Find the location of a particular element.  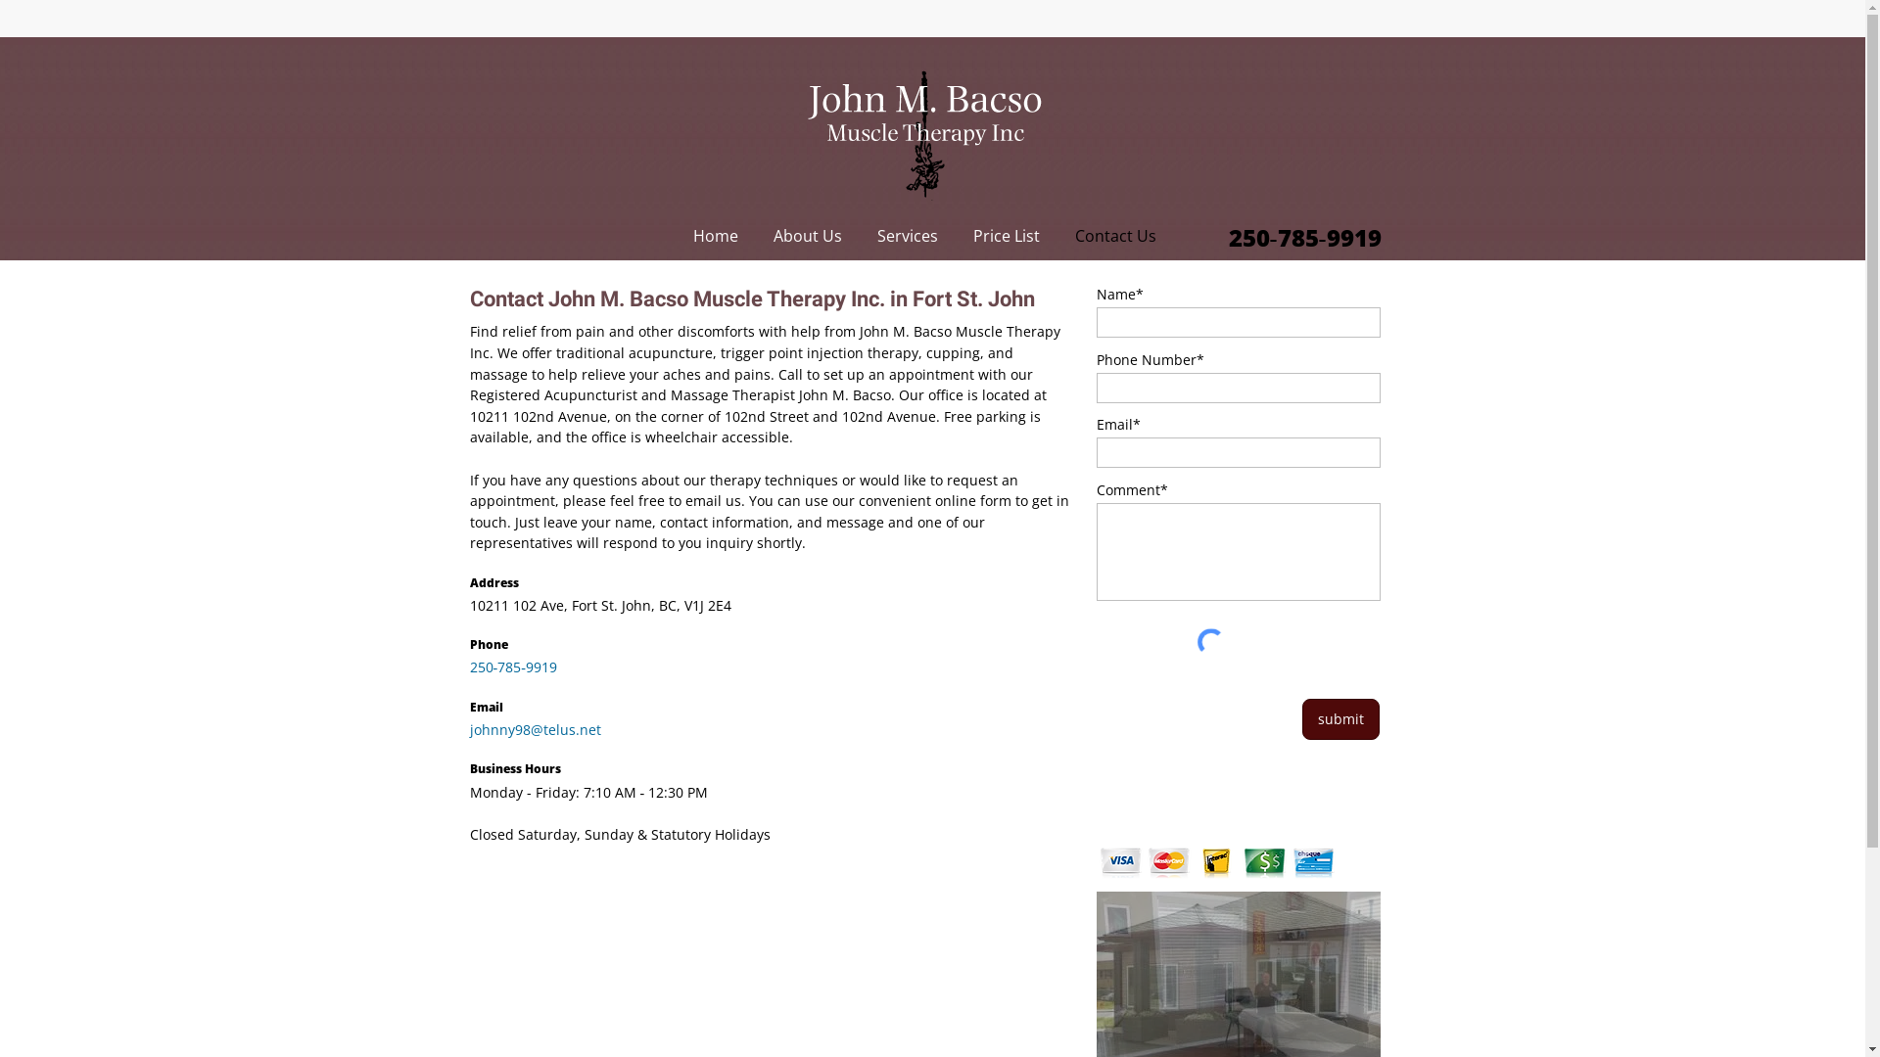

Home is located at coordinates (716, 237).